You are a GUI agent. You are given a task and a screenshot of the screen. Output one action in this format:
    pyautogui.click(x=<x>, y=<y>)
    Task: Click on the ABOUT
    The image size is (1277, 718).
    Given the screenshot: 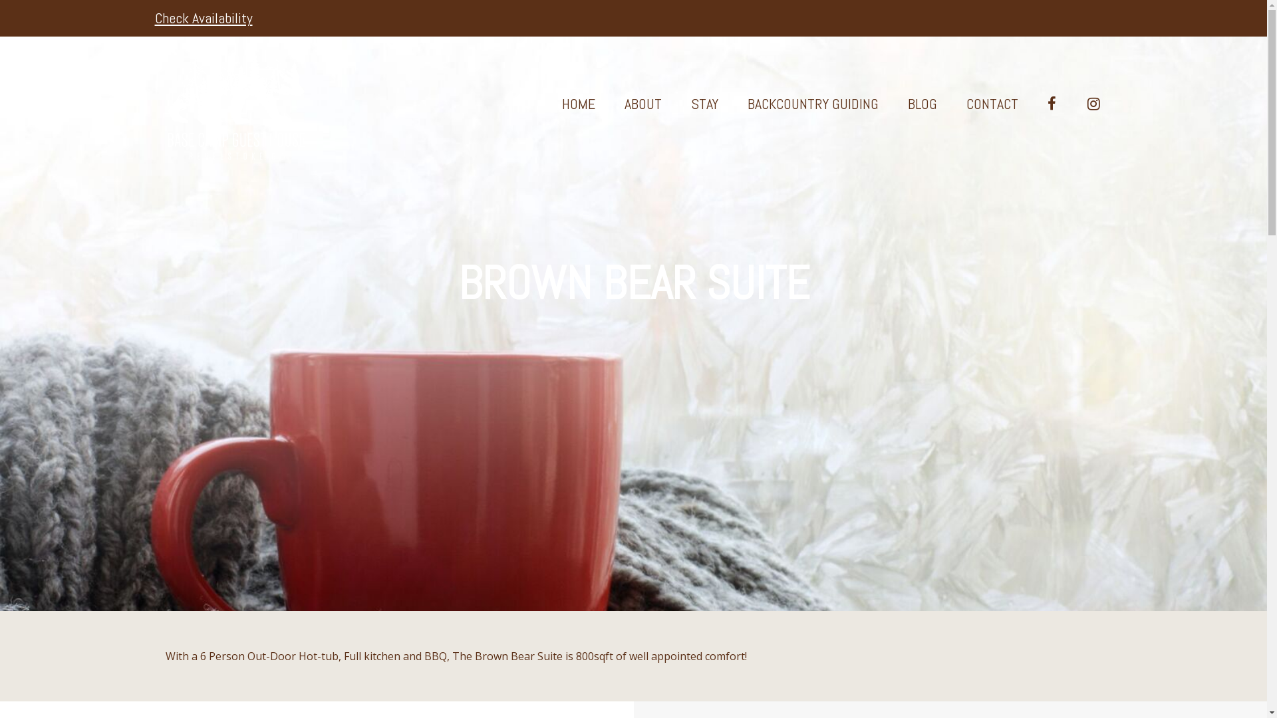 What is the action you would take?
    pyautogui.click(x=642, y=105)
    